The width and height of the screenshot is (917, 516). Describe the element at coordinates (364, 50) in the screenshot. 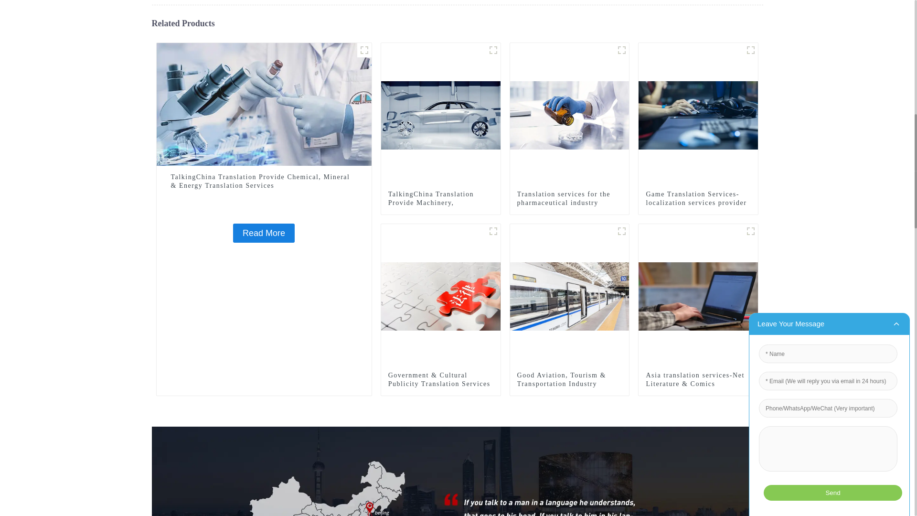

I see `5c46e0991091e` at that location.